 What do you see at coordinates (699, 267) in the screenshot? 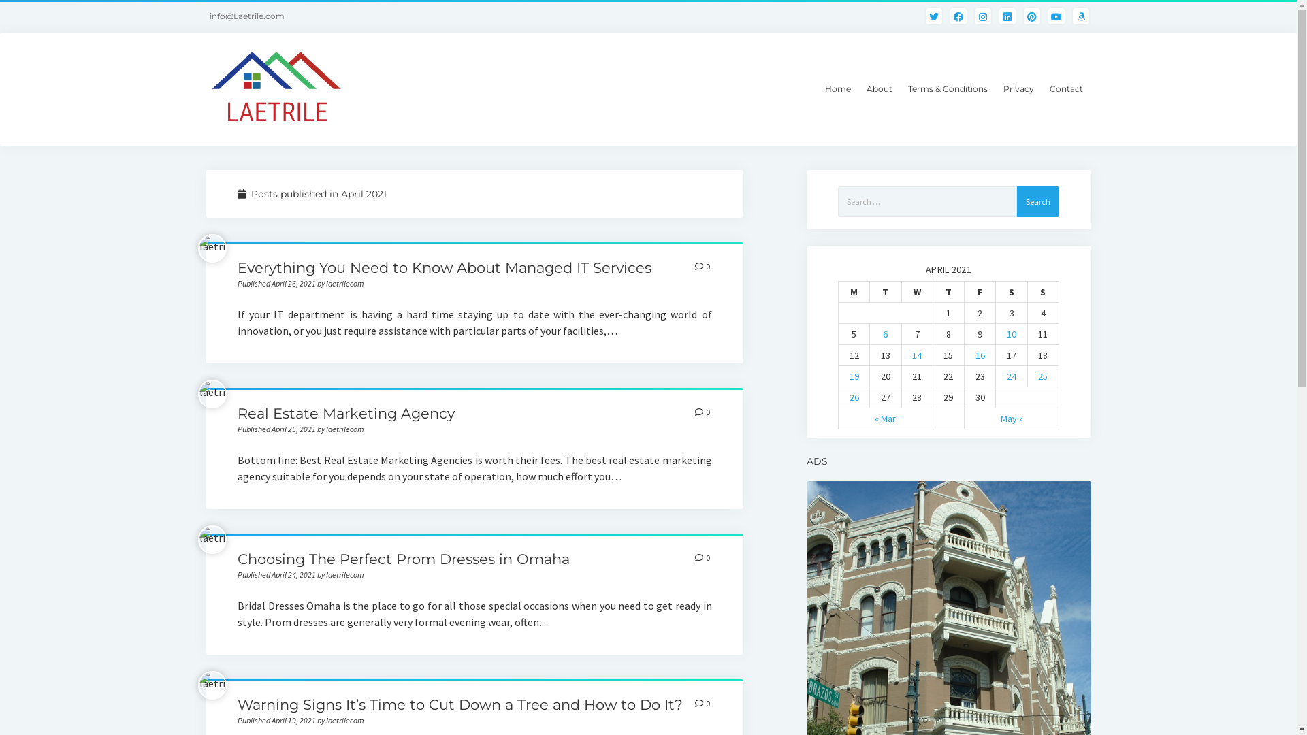
I see `comment icon` at bounding box center [699, 267].